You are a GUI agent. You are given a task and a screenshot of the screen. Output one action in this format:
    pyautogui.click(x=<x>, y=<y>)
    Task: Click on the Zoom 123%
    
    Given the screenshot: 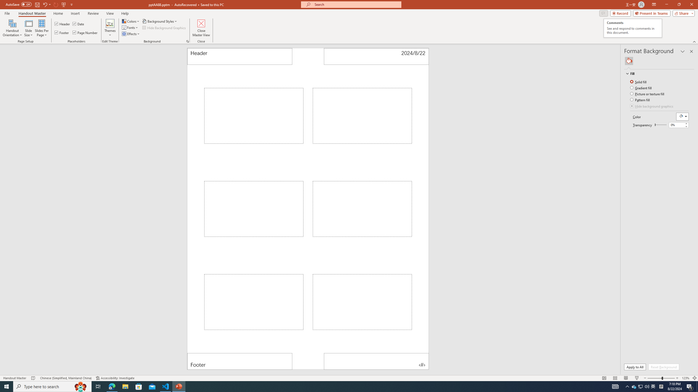 What is the action you would take?
    pyautogui.click(x=685, y=378)
    